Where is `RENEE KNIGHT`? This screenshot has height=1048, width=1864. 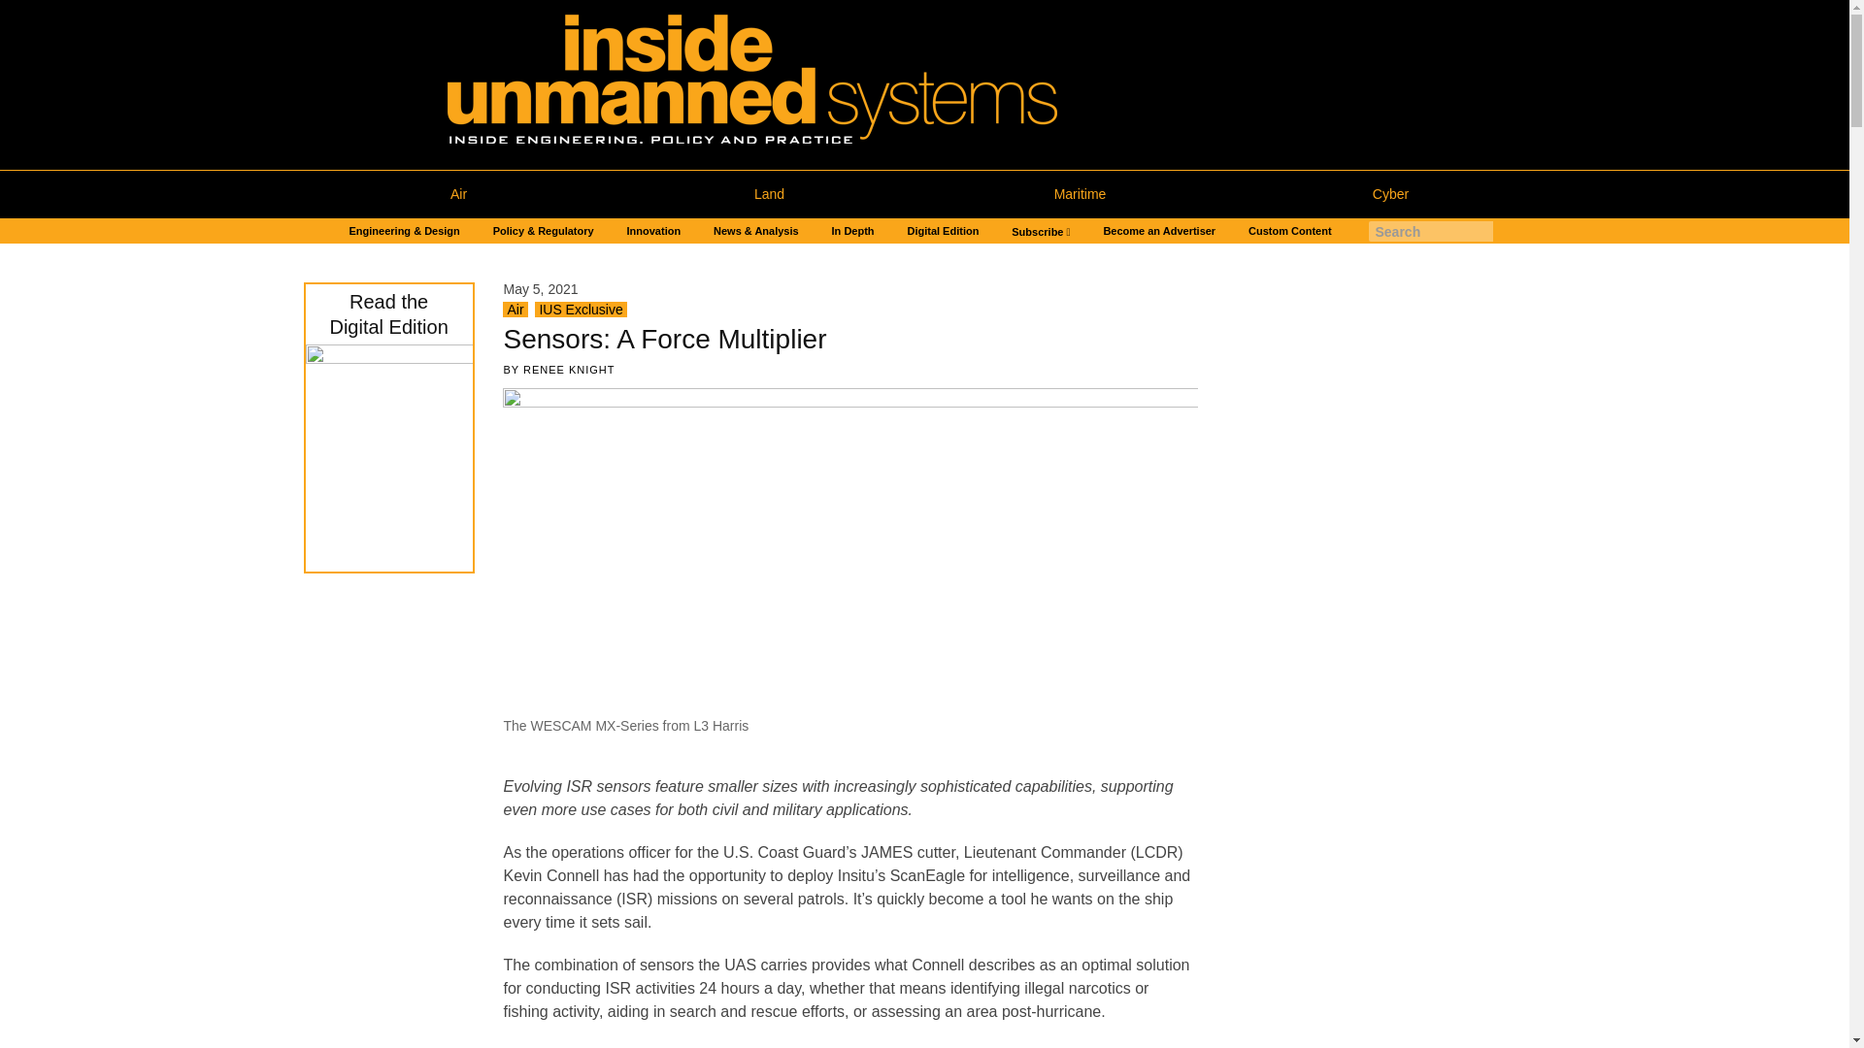
RENEE KNIGHT is located at coordinates (569, 369).